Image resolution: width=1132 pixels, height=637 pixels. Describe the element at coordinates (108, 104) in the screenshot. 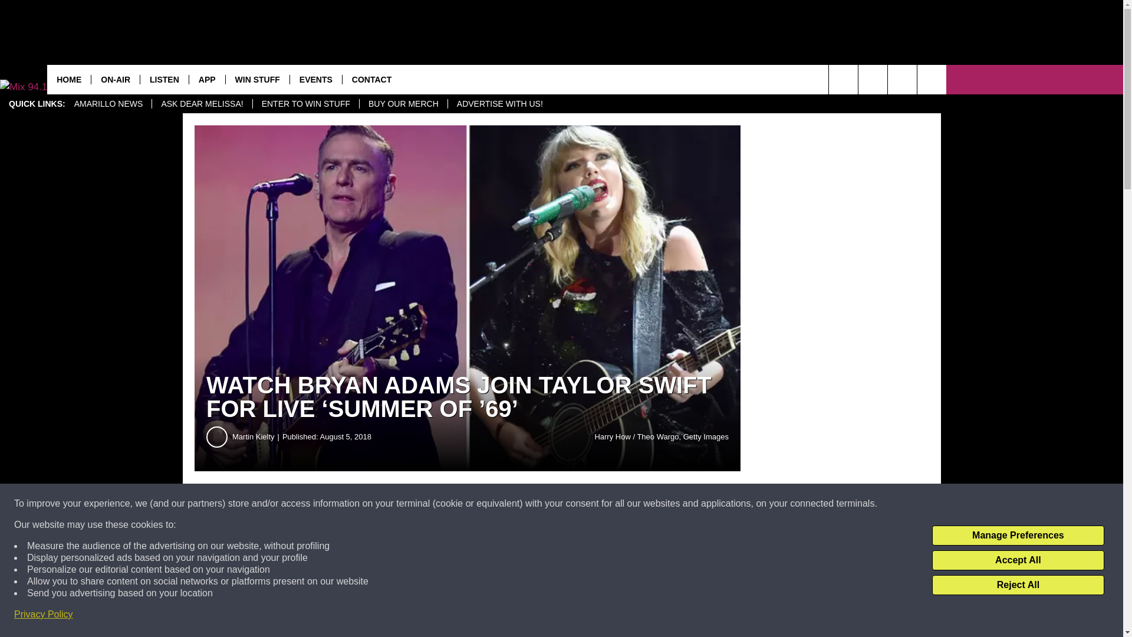

I see `AMARILLO NEWS` at that location.